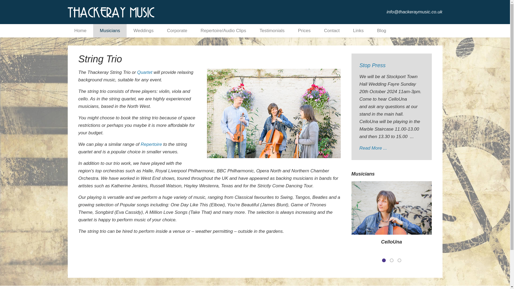 This screenshot has width=514, height=289. What do you see at coordinates (272, 31) in the screenshot?
I see `Testimonials` at bounding box center [272, 31].